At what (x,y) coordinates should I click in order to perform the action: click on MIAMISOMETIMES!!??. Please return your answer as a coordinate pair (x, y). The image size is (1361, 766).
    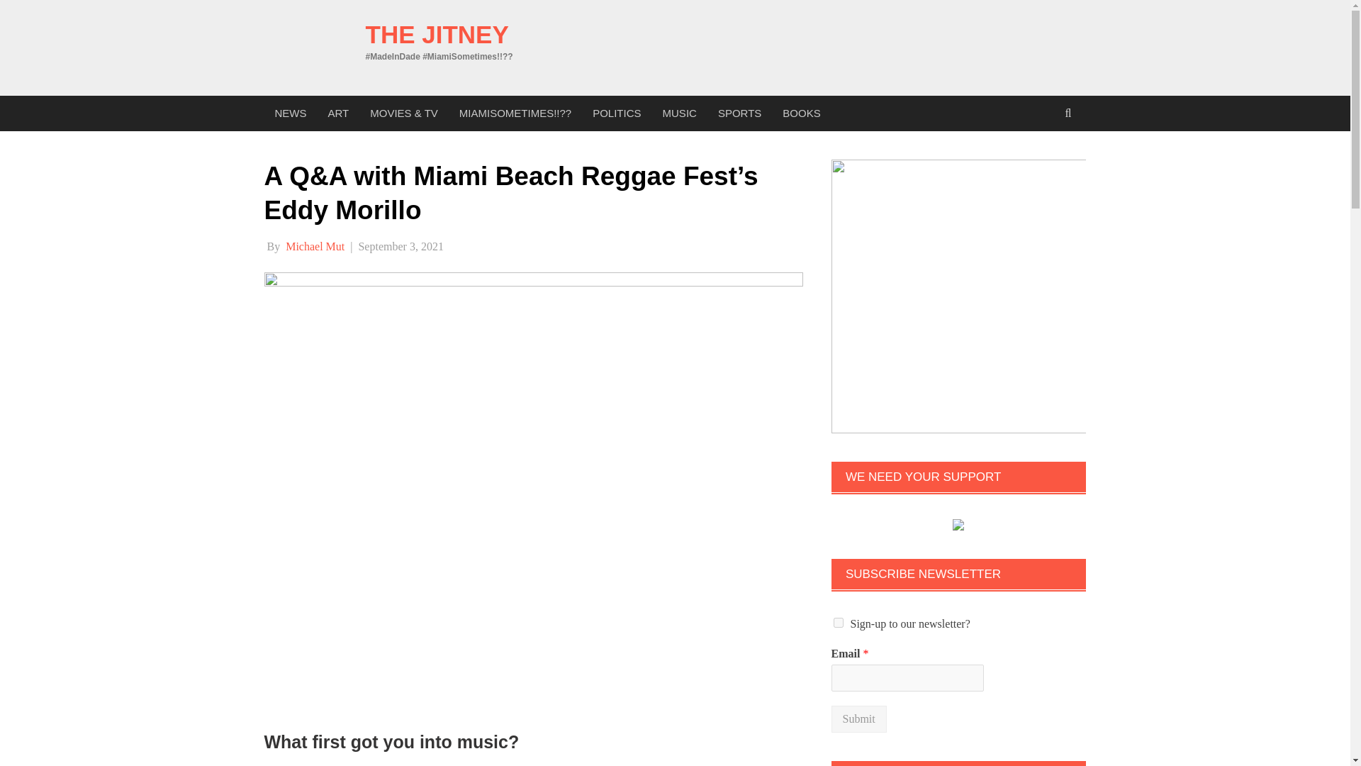
    Looking at the image, I should click on (515, 113).